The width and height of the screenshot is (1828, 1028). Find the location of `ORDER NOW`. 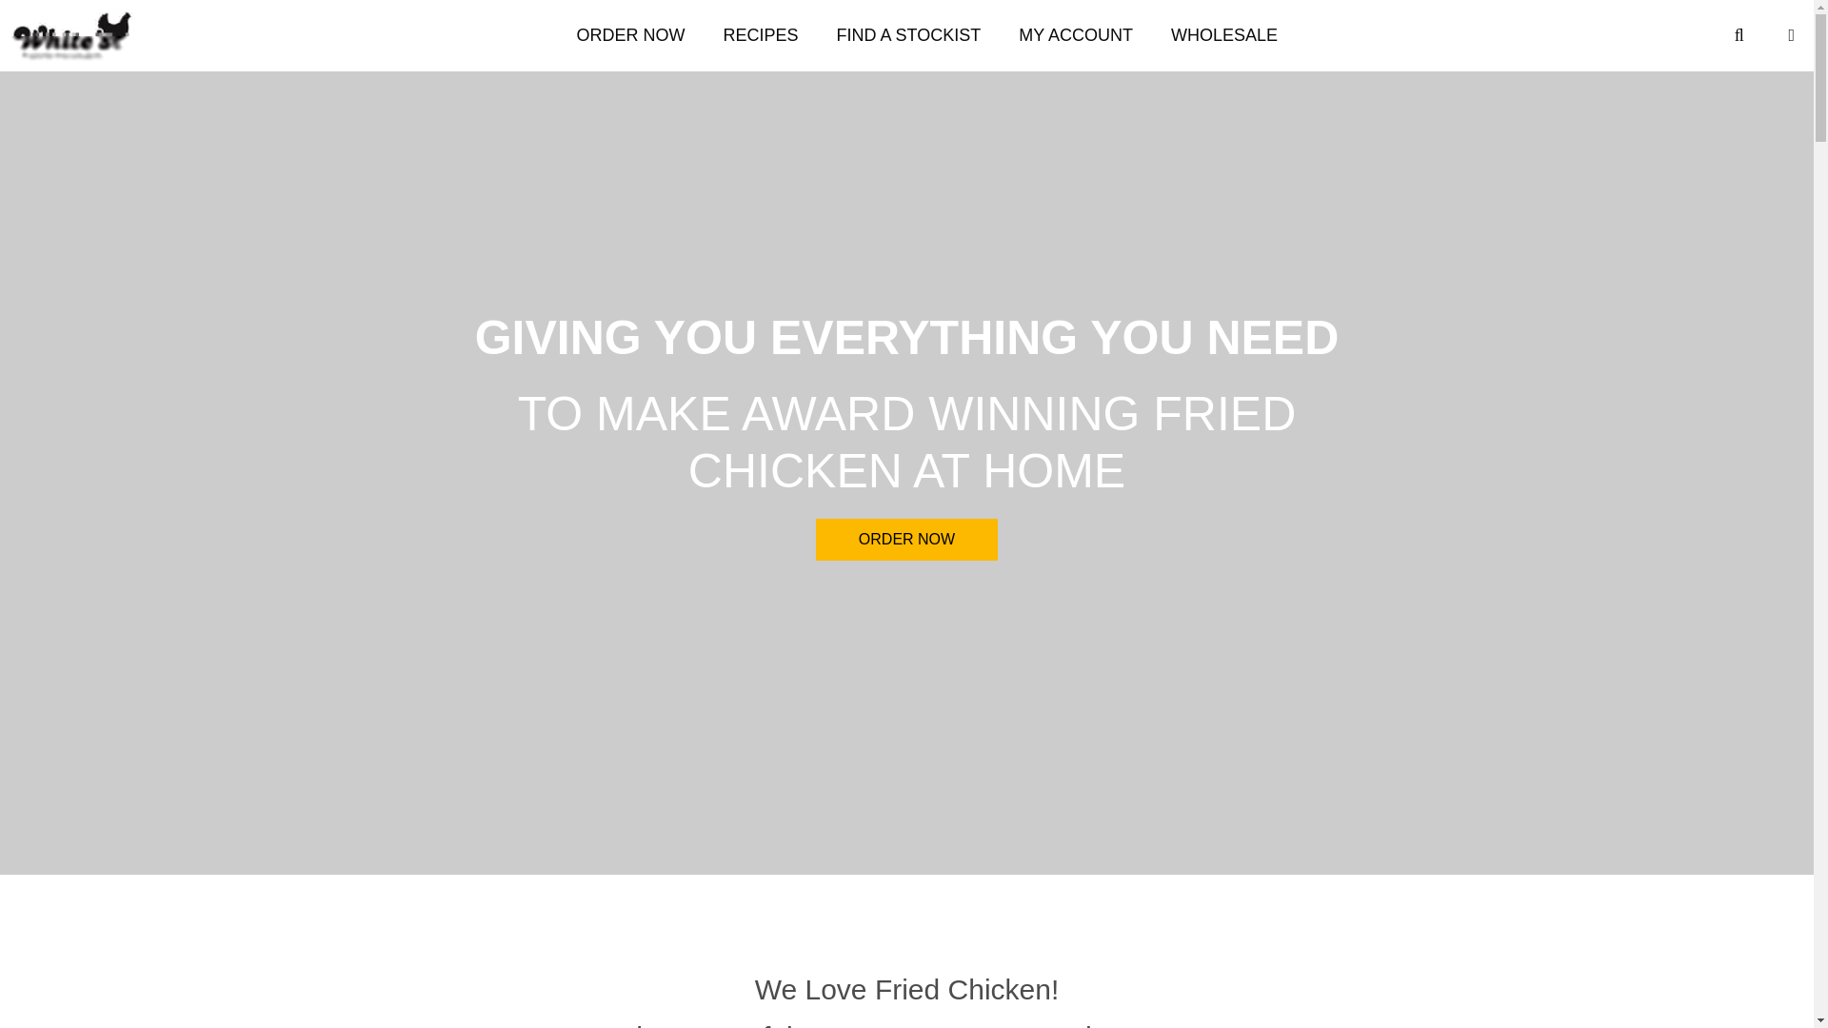

ORDER NOW is located at coordinates (630, 35).